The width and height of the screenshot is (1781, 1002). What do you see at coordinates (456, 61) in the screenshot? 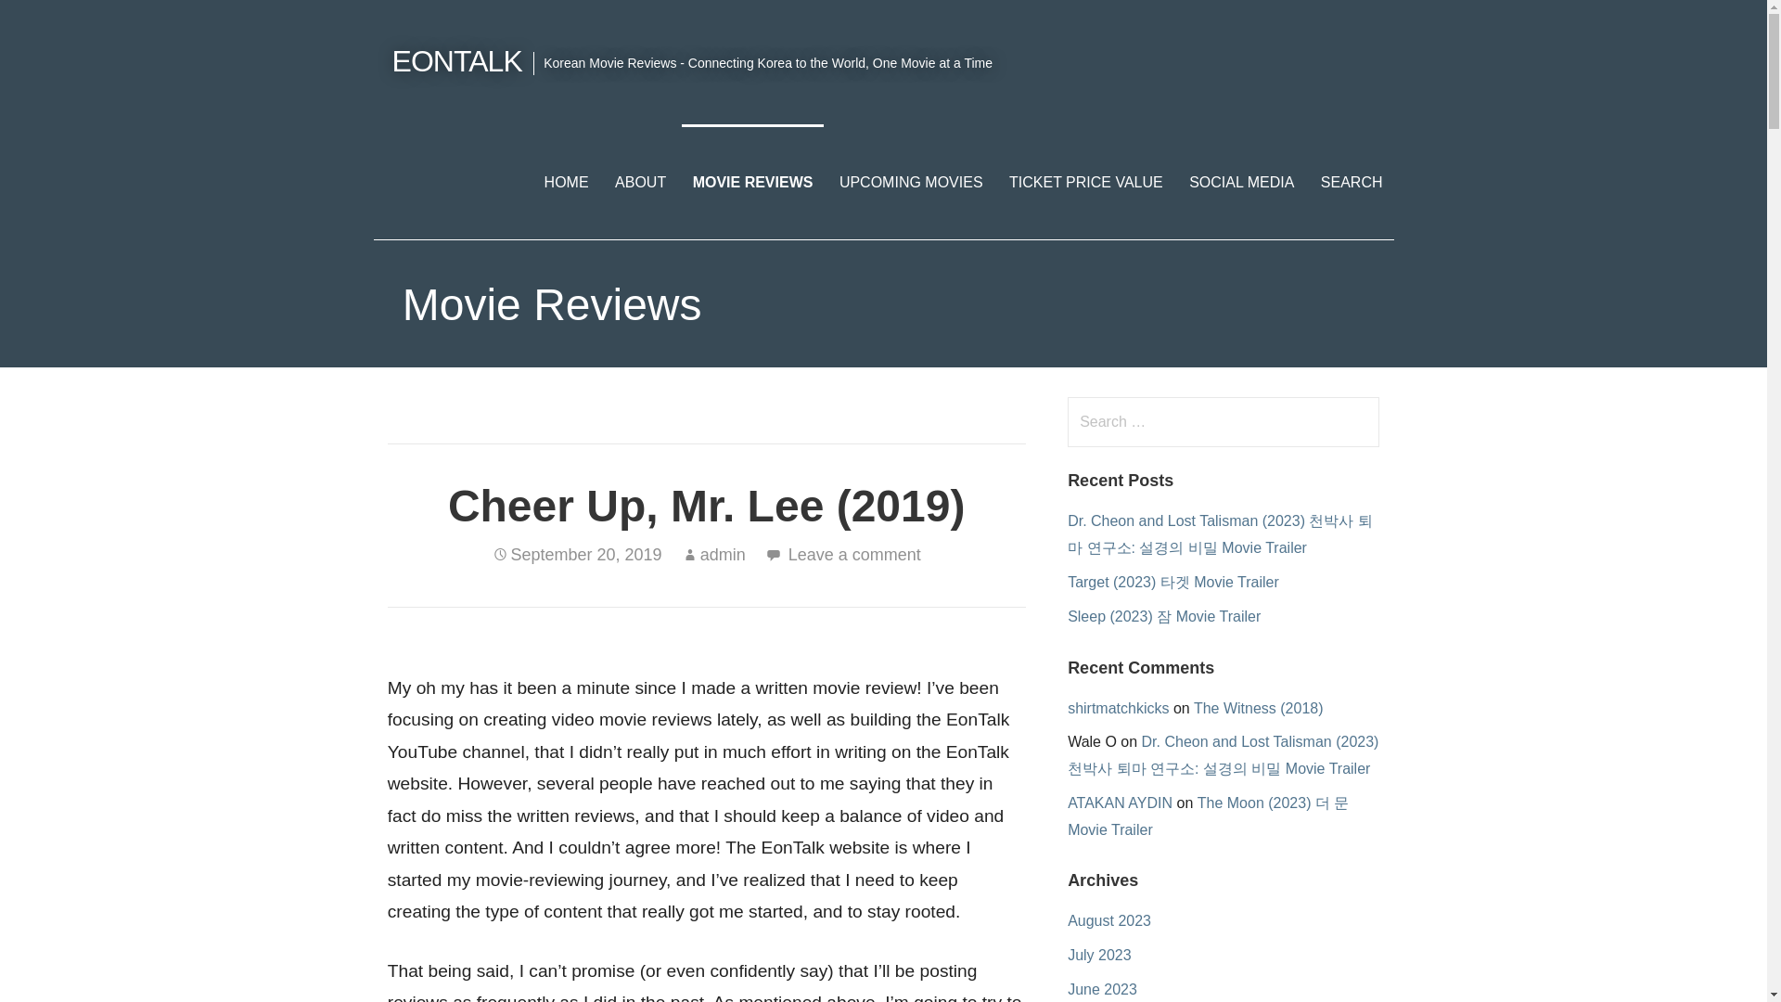
I see `EONTALK` at bounding box center [456, 61].